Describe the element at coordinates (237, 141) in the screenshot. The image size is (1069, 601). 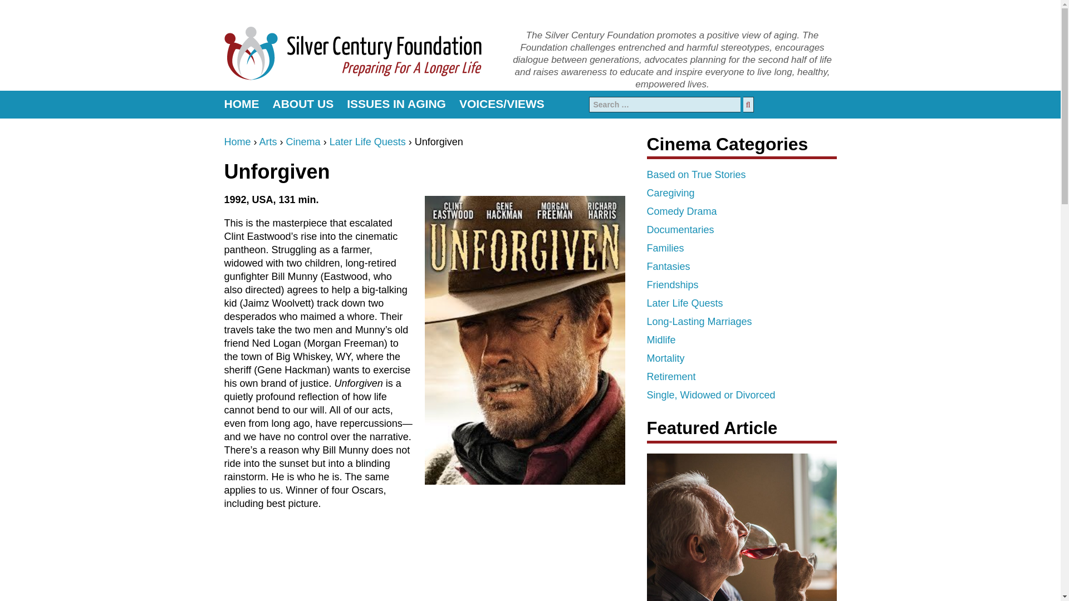
I see `Home` at that location.